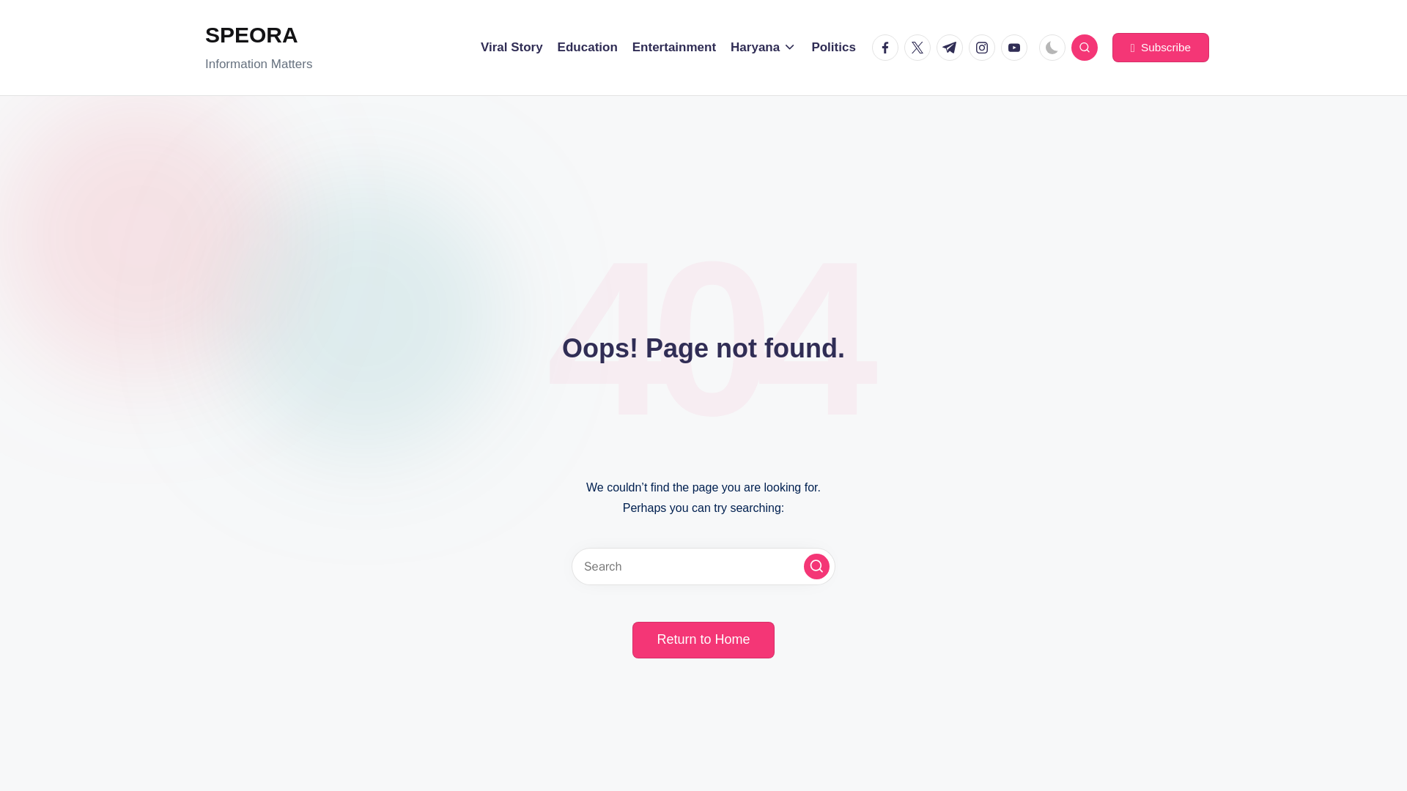 This screenshot has width=1407, height=791. Describe the element at coordinates (703, 639) in the screenshot. I see `Return to Home` at that location.